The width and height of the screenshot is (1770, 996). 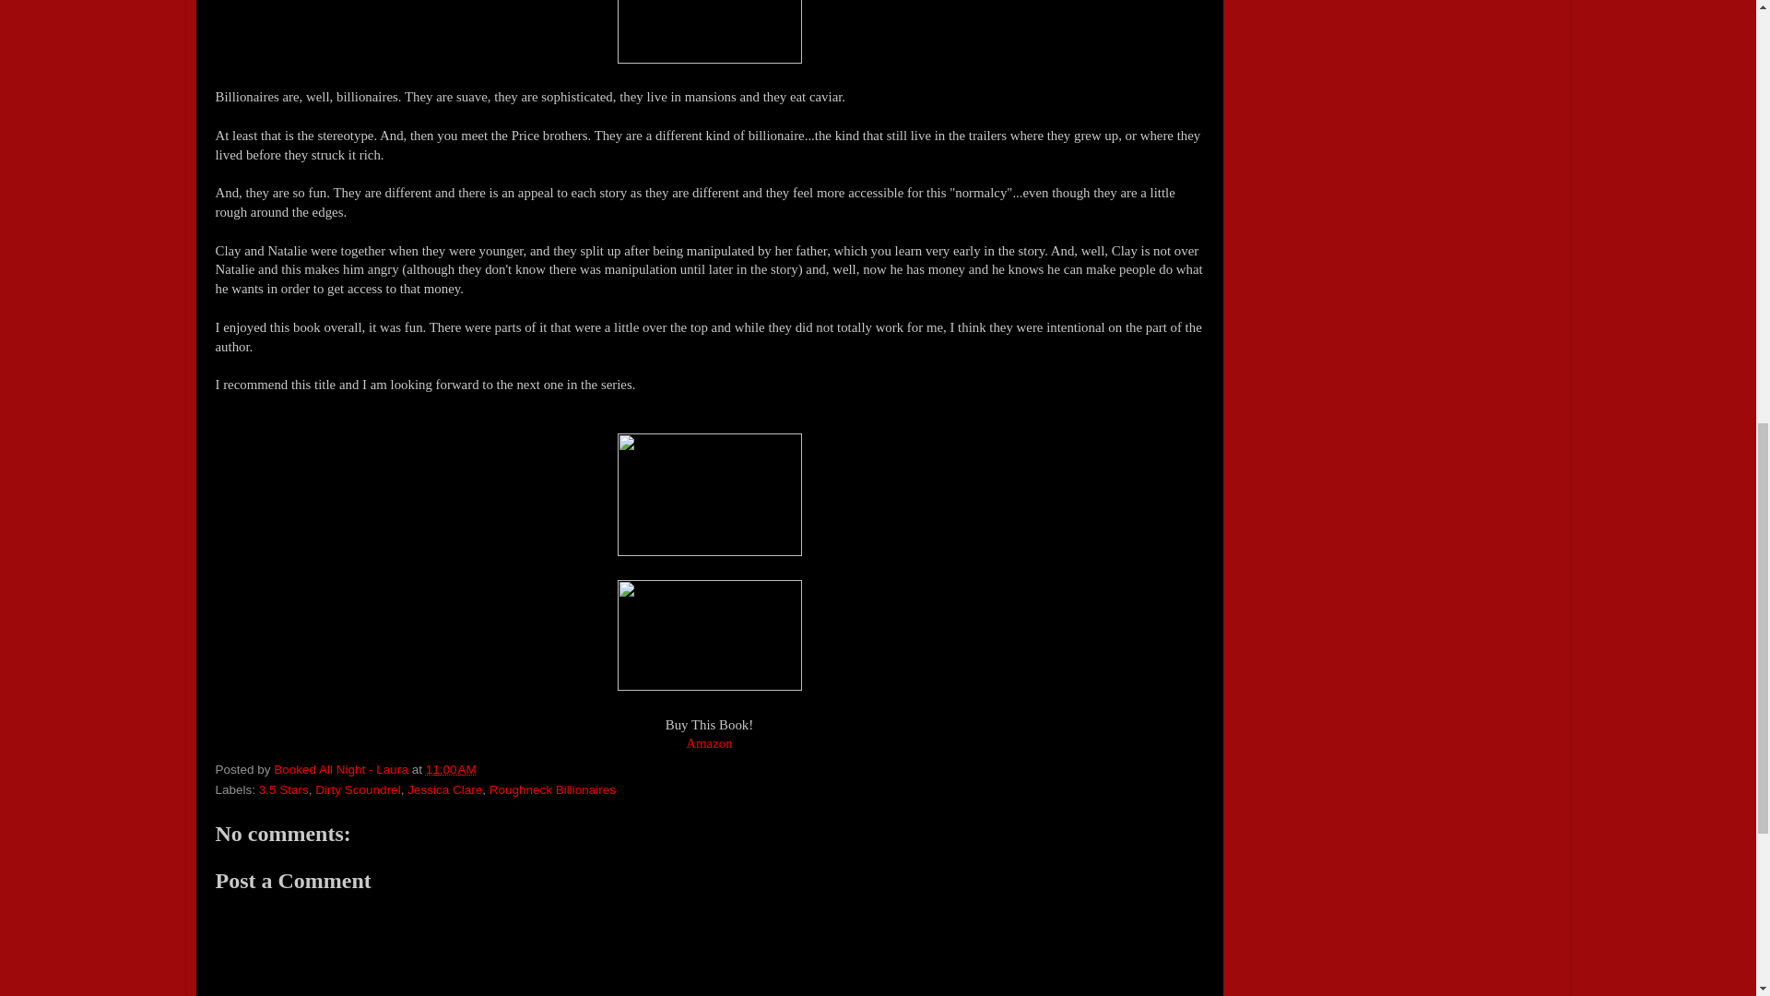 What do you see at coordinates (451, 769) in the screenshot?
I see `permanent link` at bounding box center [451, 769].